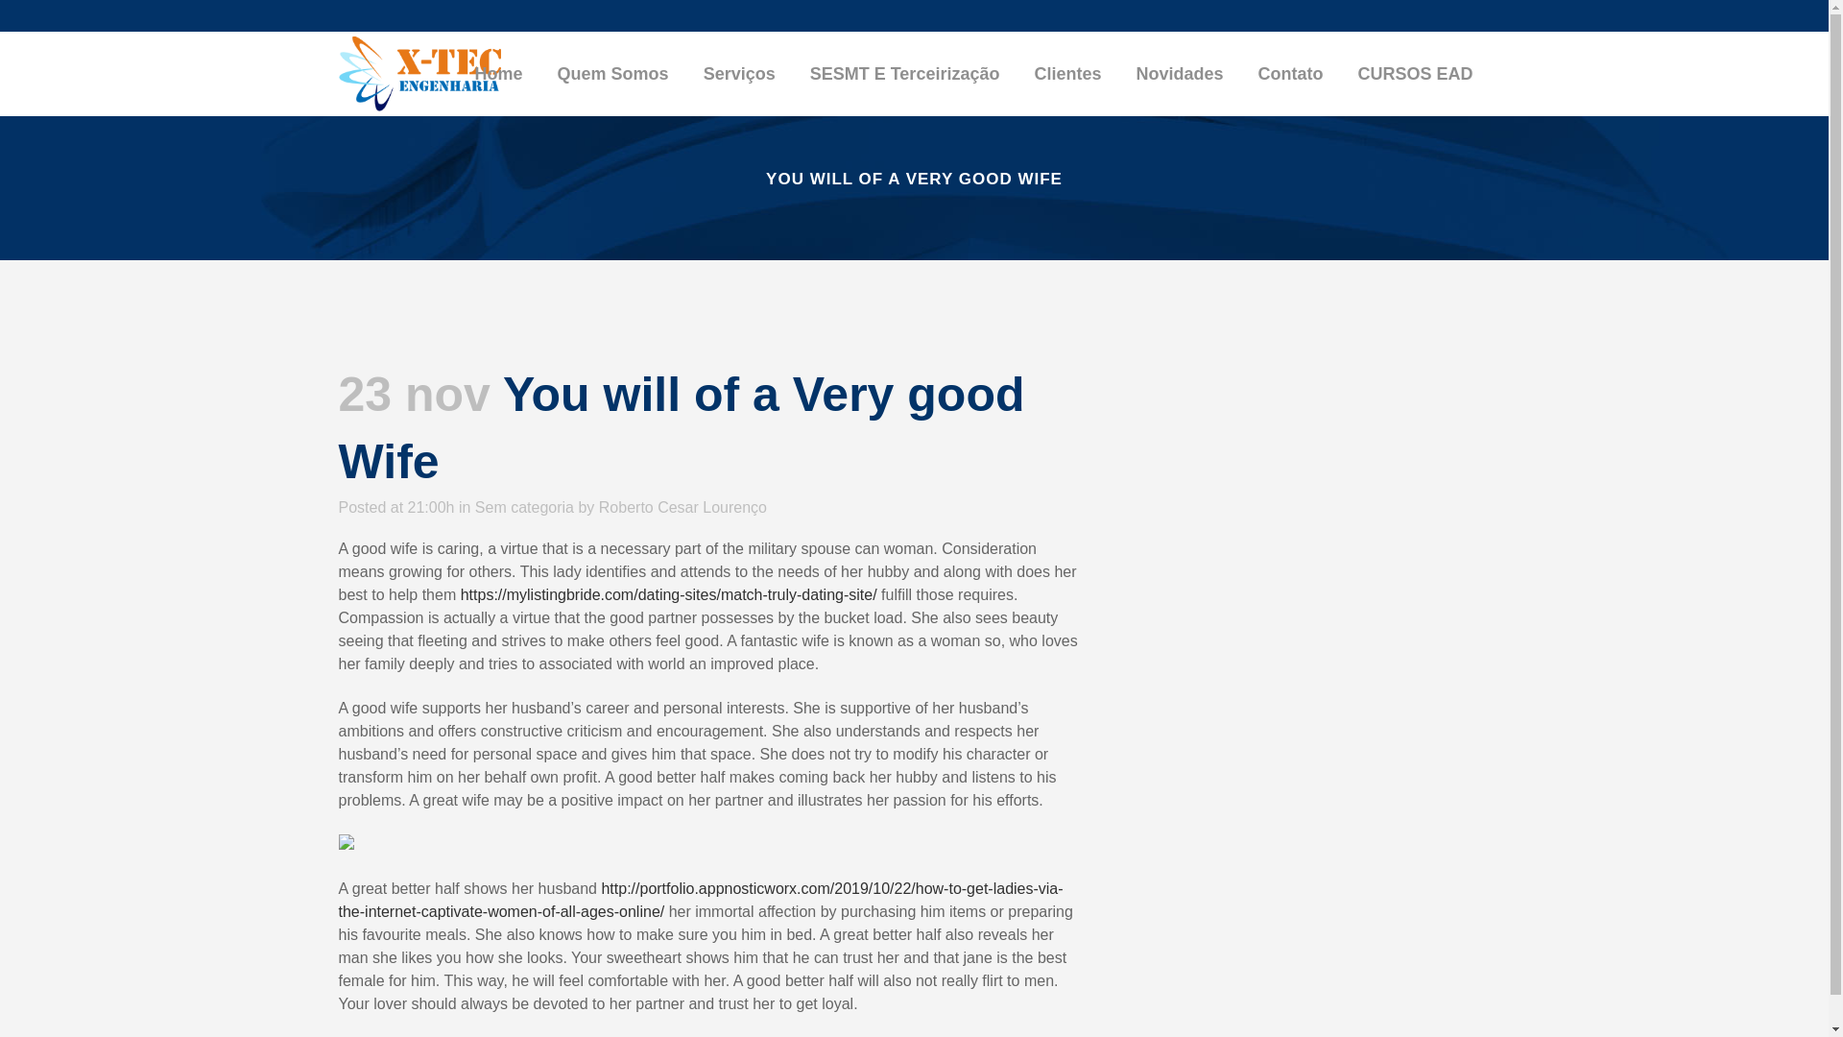 The width and height of the screenshot is (1843, 1037). I want to click on Quem Somos, so click(612, 73).